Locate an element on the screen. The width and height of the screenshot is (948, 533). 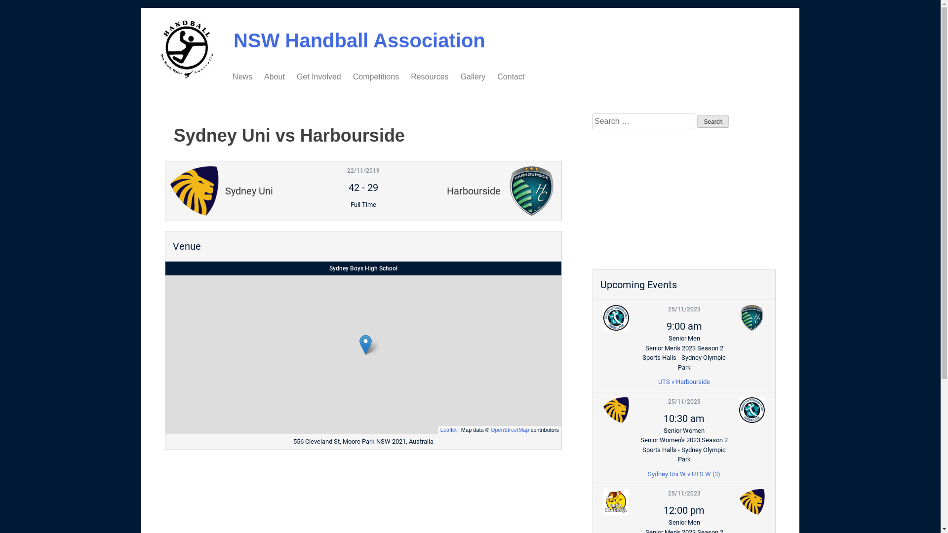
Sydney Uni (w) is located at coordinates (616, 410).